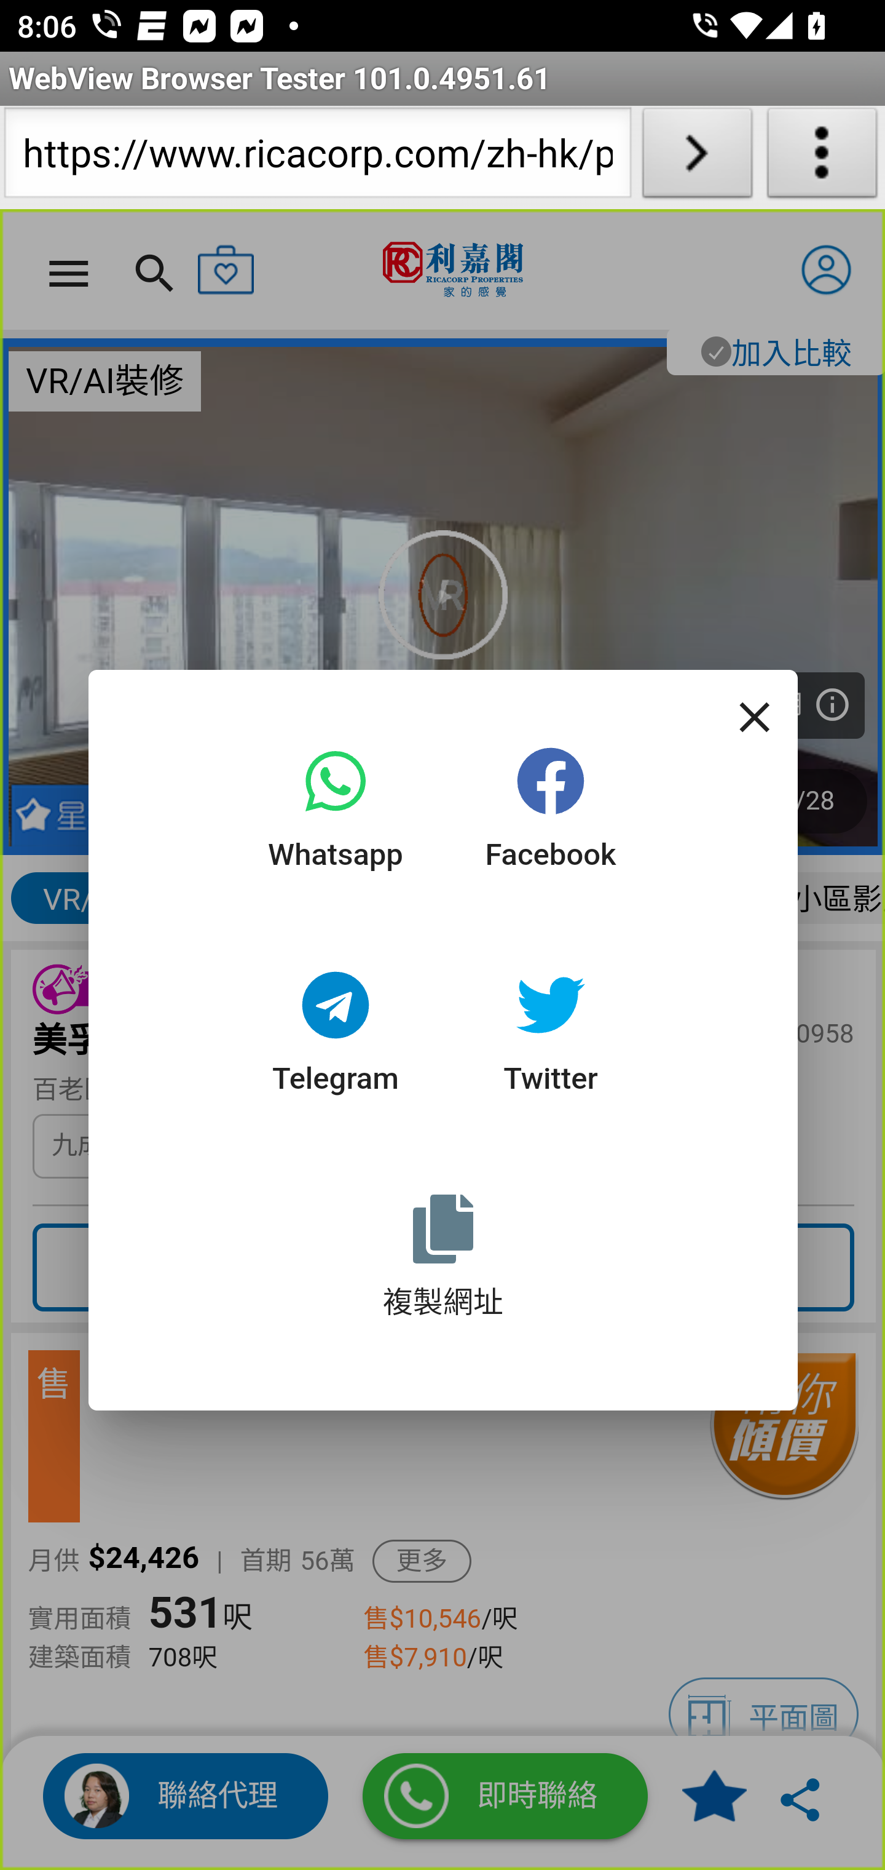 The width and height of the screenshot is (885, 1870). What do you see at coordinates (697, 157) in the screenshot?
I see `Load URL` at bounding box center [697, 157].